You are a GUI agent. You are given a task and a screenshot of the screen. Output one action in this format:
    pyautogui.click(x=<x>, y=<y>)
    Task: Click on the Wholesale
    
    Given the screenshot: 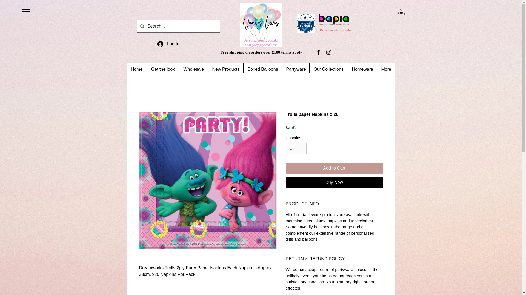 What is the action you would take?
    pyautogui.click(x=193, y=69)
    